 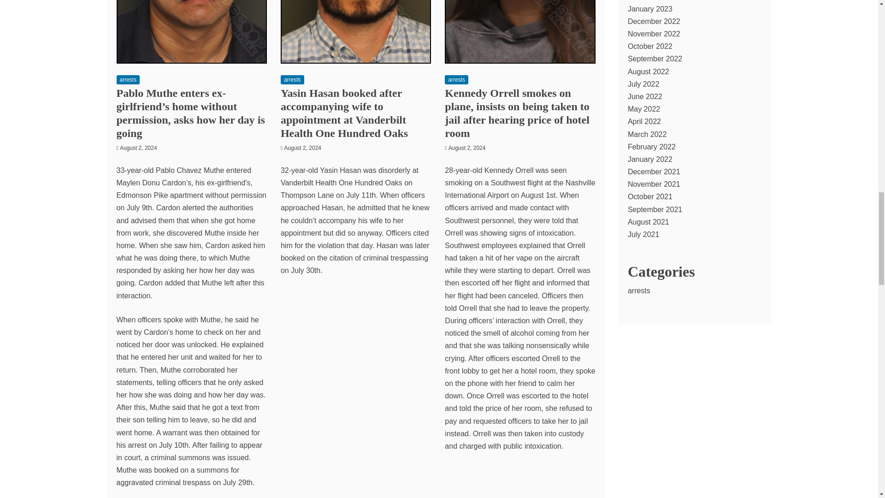 What do you see at coordinates (138, 148) in the screenshot?
I see `August 2, 2024` at bounding box center [138, 148].